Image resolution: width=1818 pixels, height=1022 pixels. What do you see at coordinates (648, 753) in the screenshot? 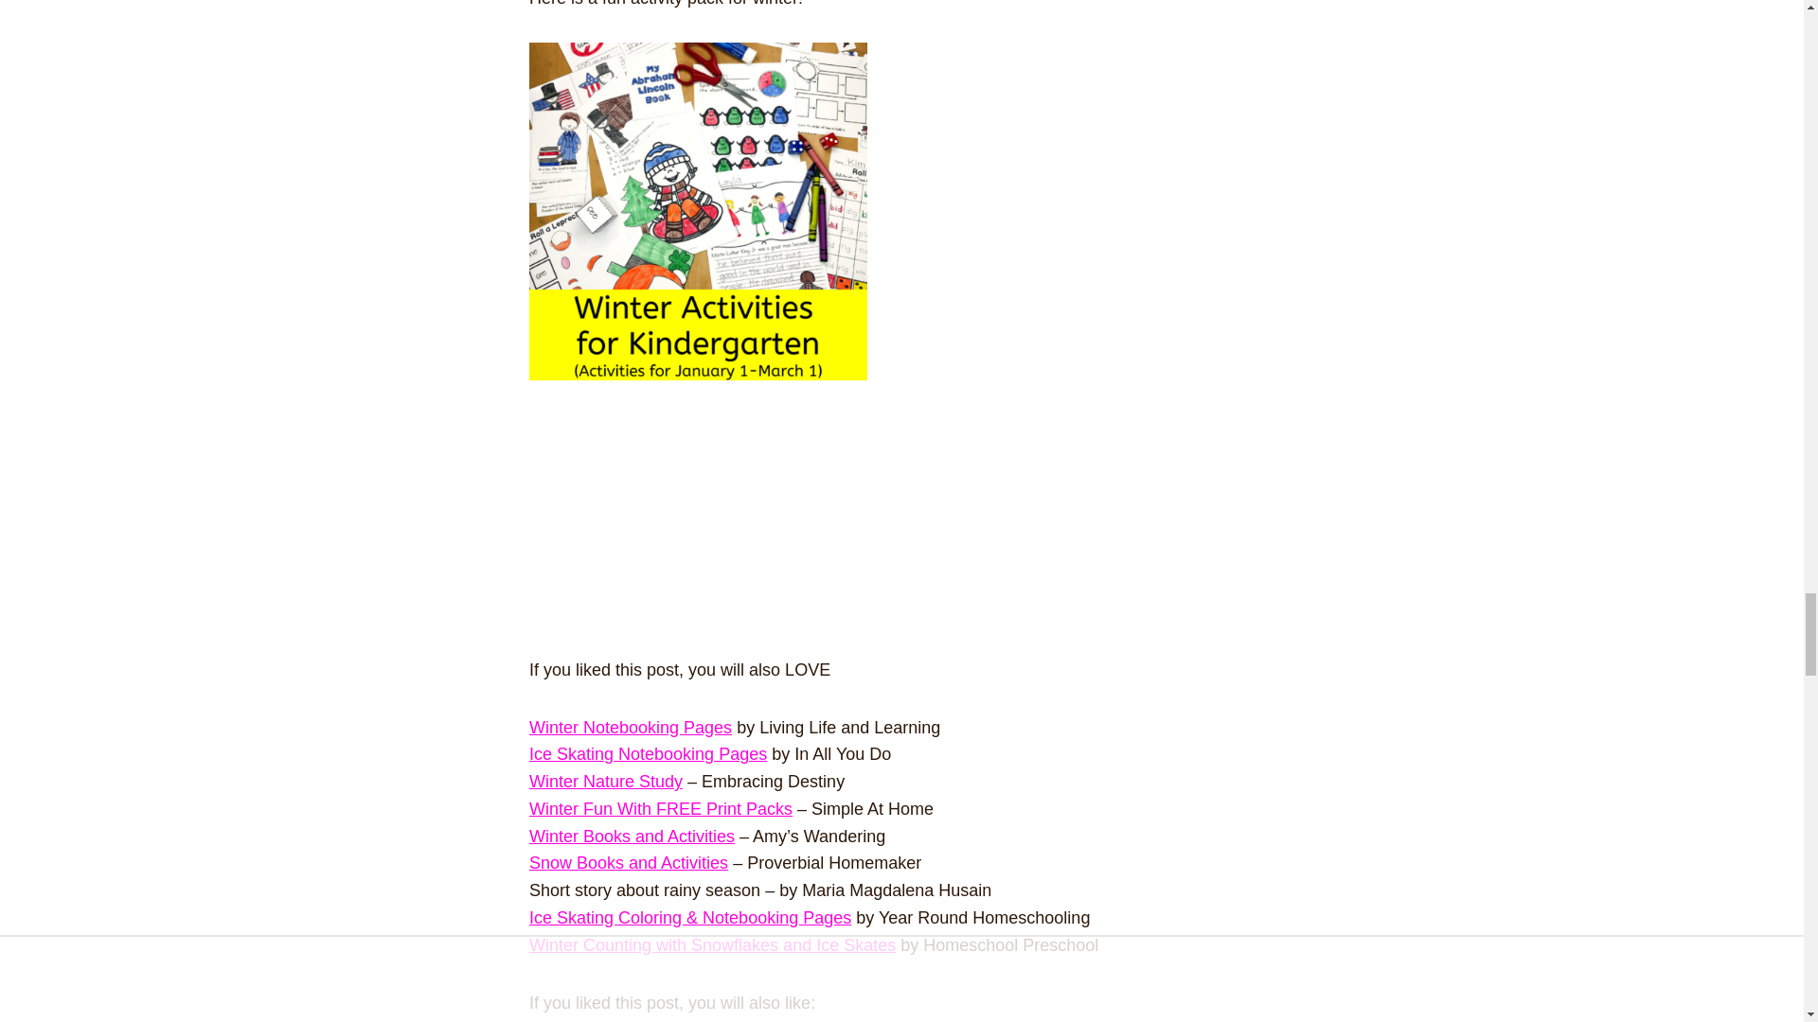
I see `Ice Skating Notebooking Pages` at bounding box center [648, 753].